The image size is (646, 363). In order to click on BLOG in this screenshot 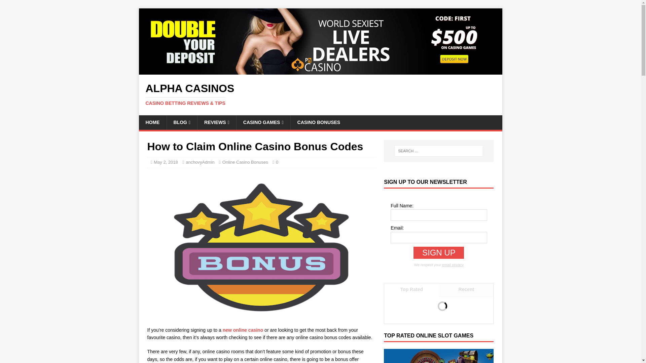, I will do `click(181, 122)`.